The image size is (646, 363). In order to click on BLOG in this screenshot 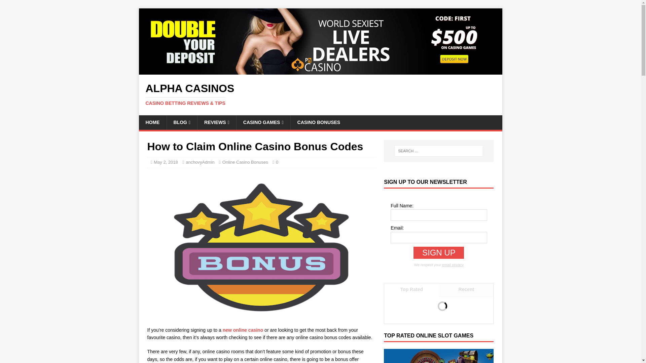, I will do `click(181, 122)`.